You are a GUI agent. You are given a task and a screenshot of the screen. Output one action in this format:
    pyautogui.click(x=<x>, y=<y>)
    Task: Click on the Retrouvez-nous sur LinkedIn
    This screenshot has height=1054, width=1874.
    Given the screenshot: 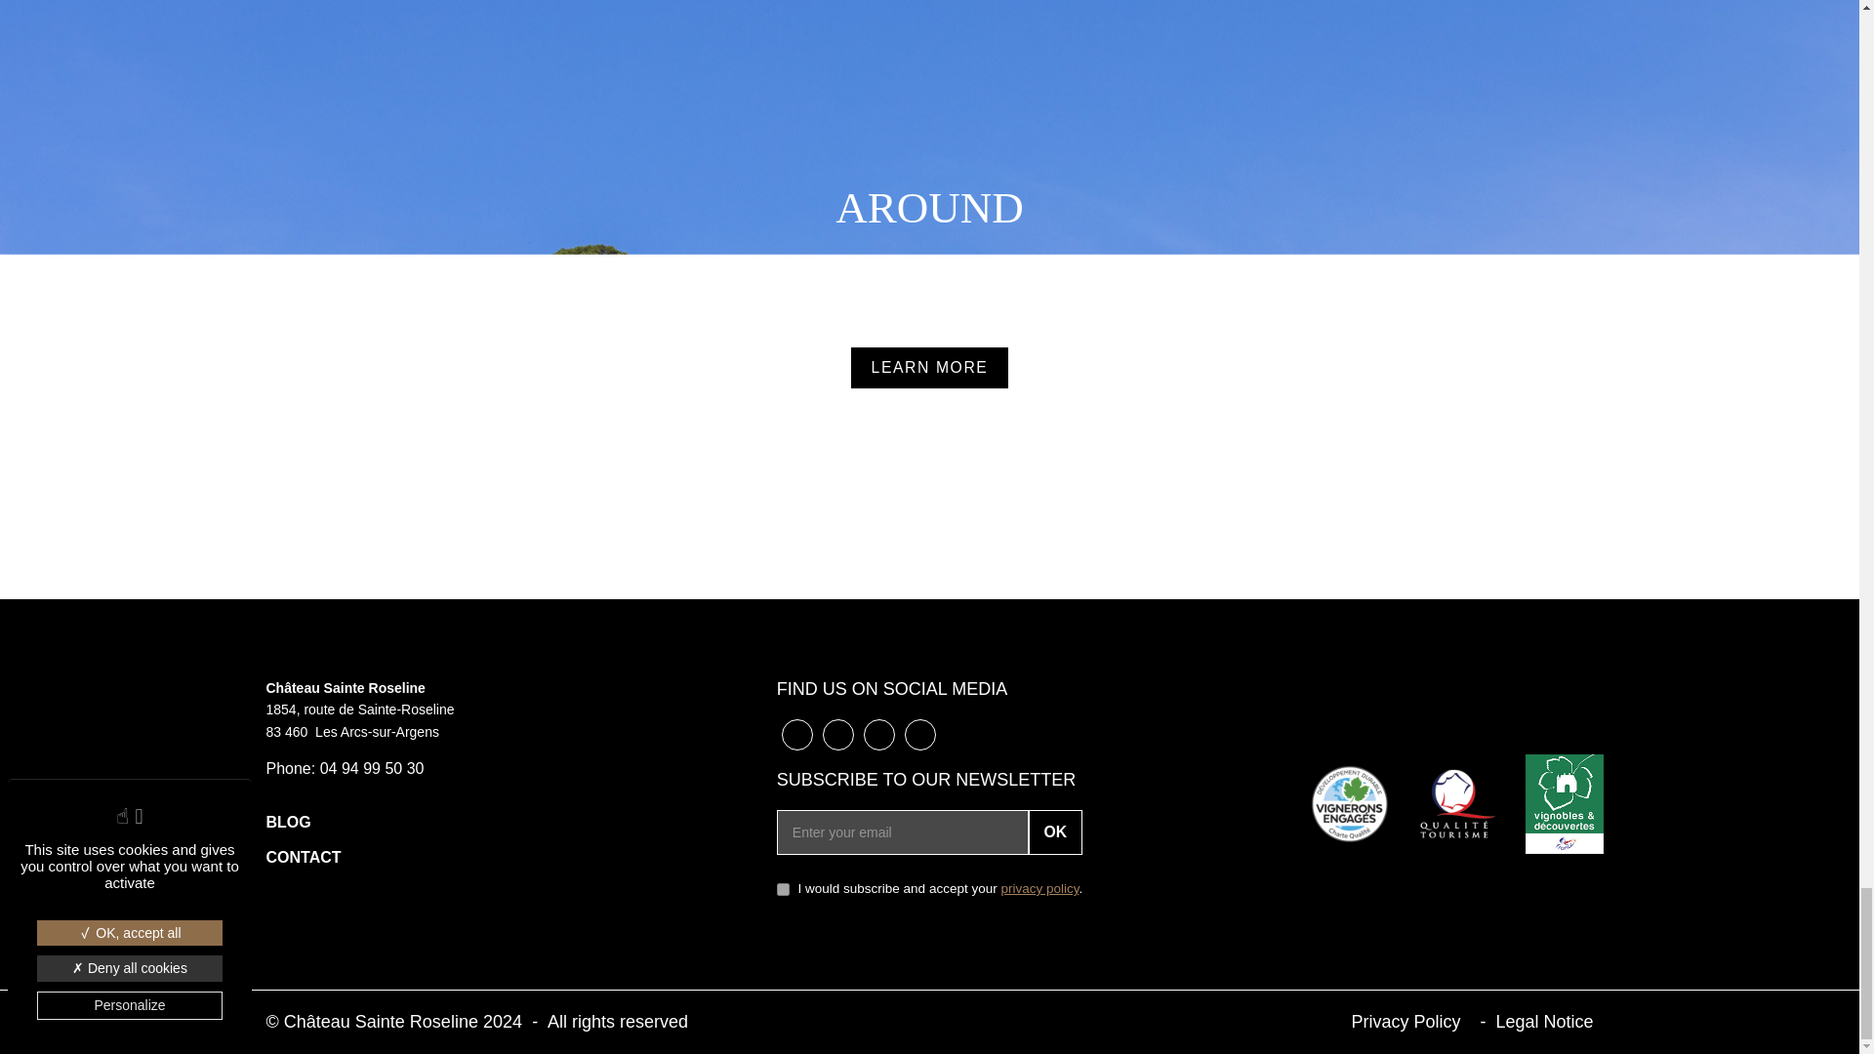 What is the action you would take?
    pyautogui.click(x=837, y=734)
    